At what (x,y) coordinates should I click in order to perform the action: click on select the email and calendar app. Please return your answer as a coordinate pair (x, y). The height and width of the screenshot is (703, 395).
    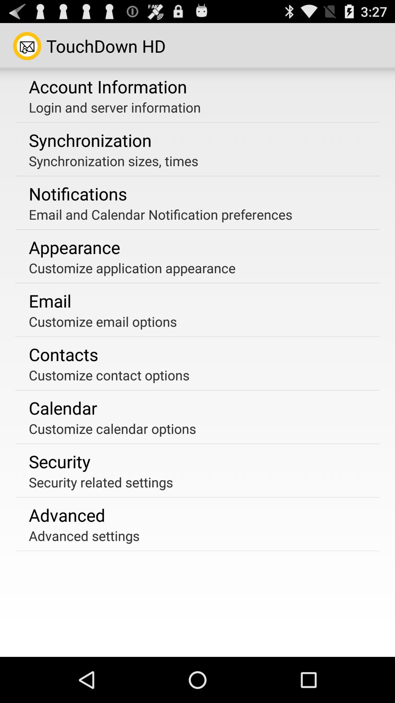
    Looking at the image, I should click on (160, 215).